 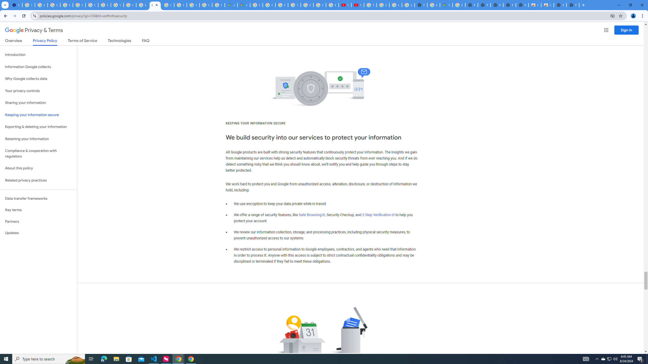 I want to click on Sign in - Google Accounts, so click(x=193, y=5).